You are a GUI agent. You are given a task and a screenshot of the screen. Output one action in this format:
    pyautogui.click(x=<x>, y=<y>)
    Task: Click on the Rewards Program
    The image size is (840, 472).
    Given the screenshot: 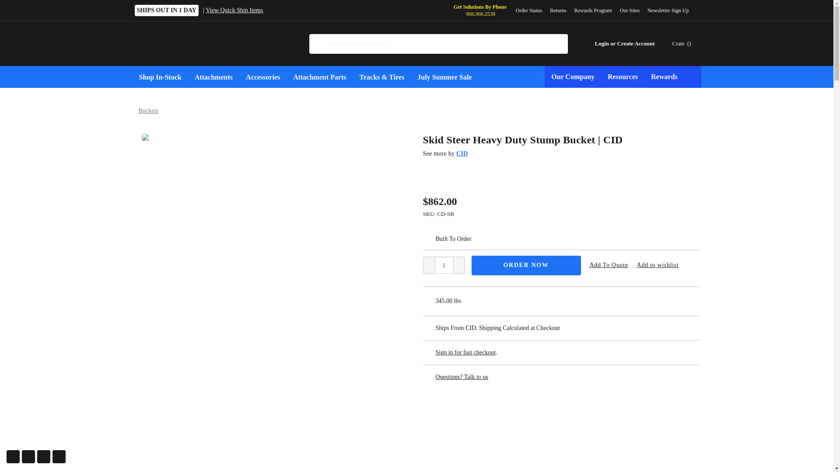 What is the action you would take?
    pyautogui.click(x=593, y=10)
    